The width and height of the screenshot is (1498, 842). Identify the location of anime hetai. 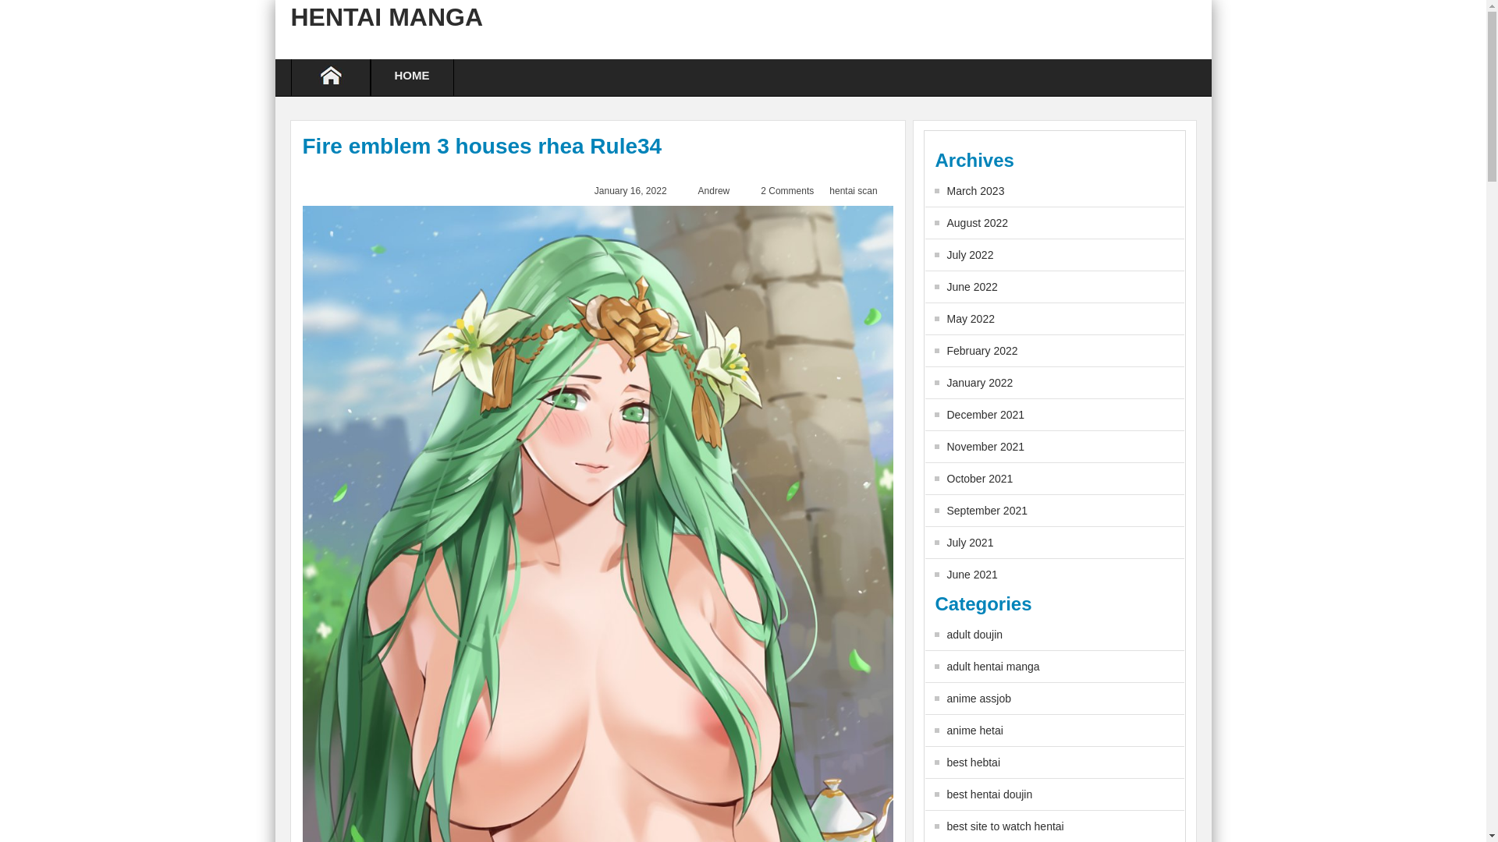
(969, 730).